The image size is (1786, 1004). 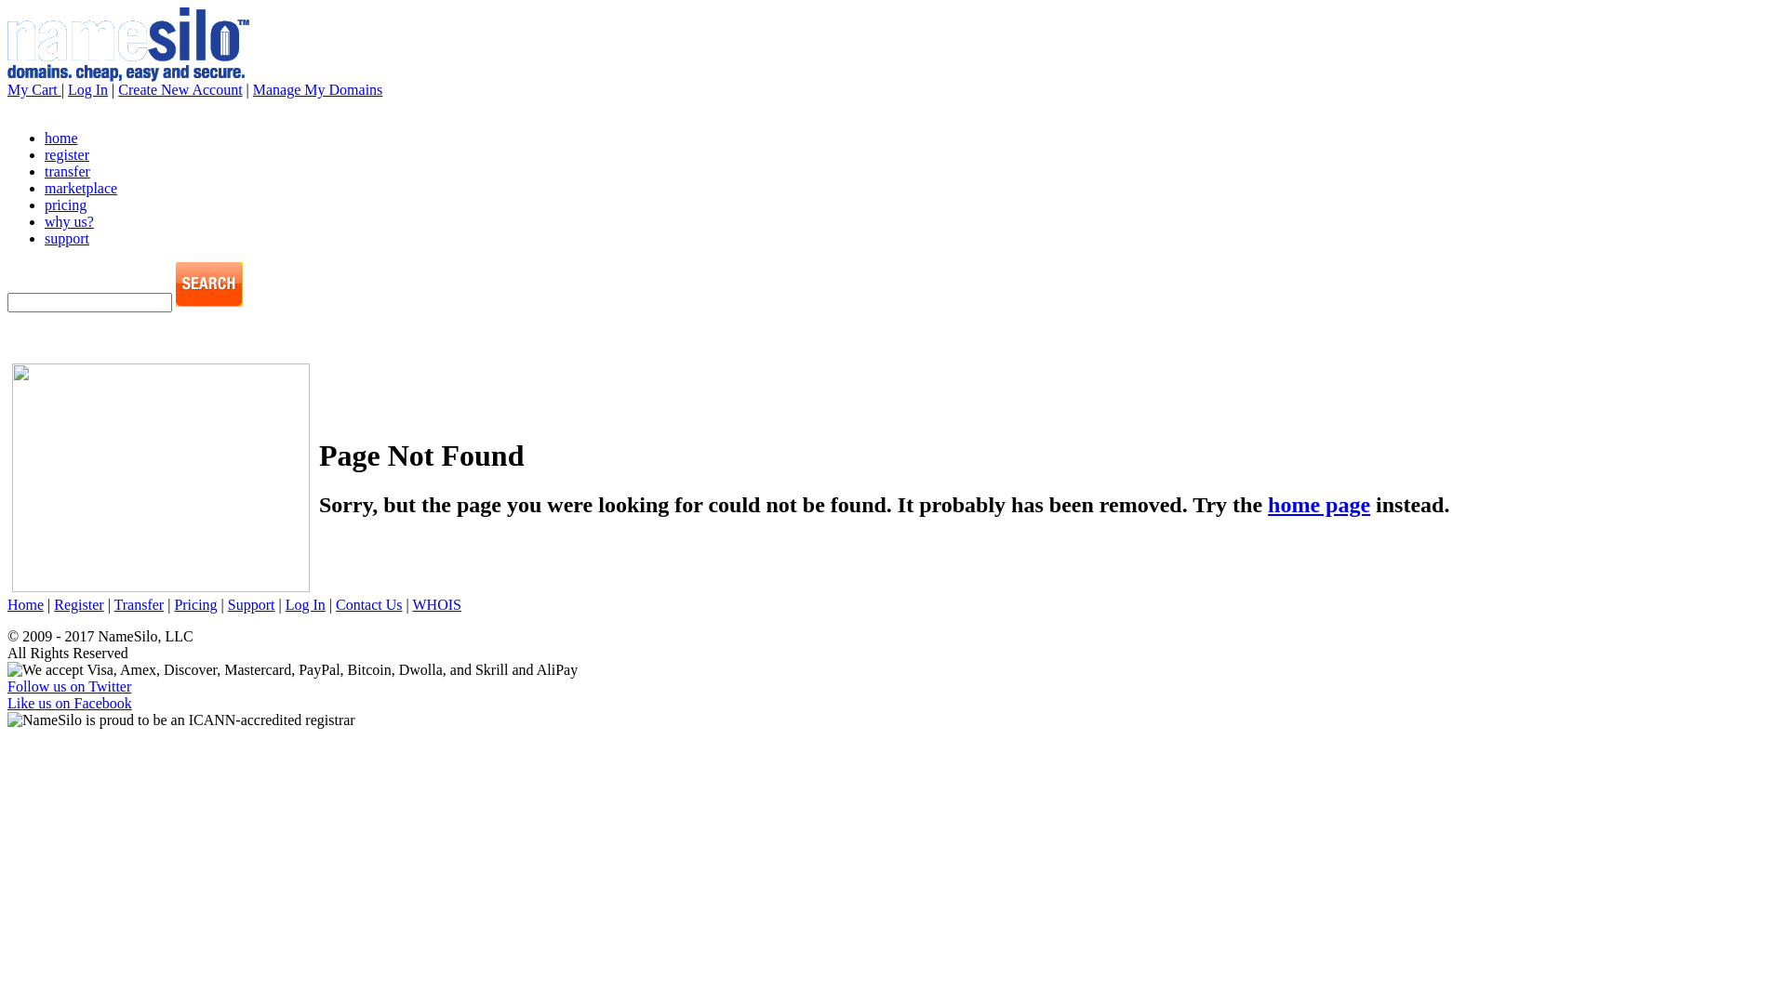 I want to click on Manage My Domains, so click(x=318, y=89).